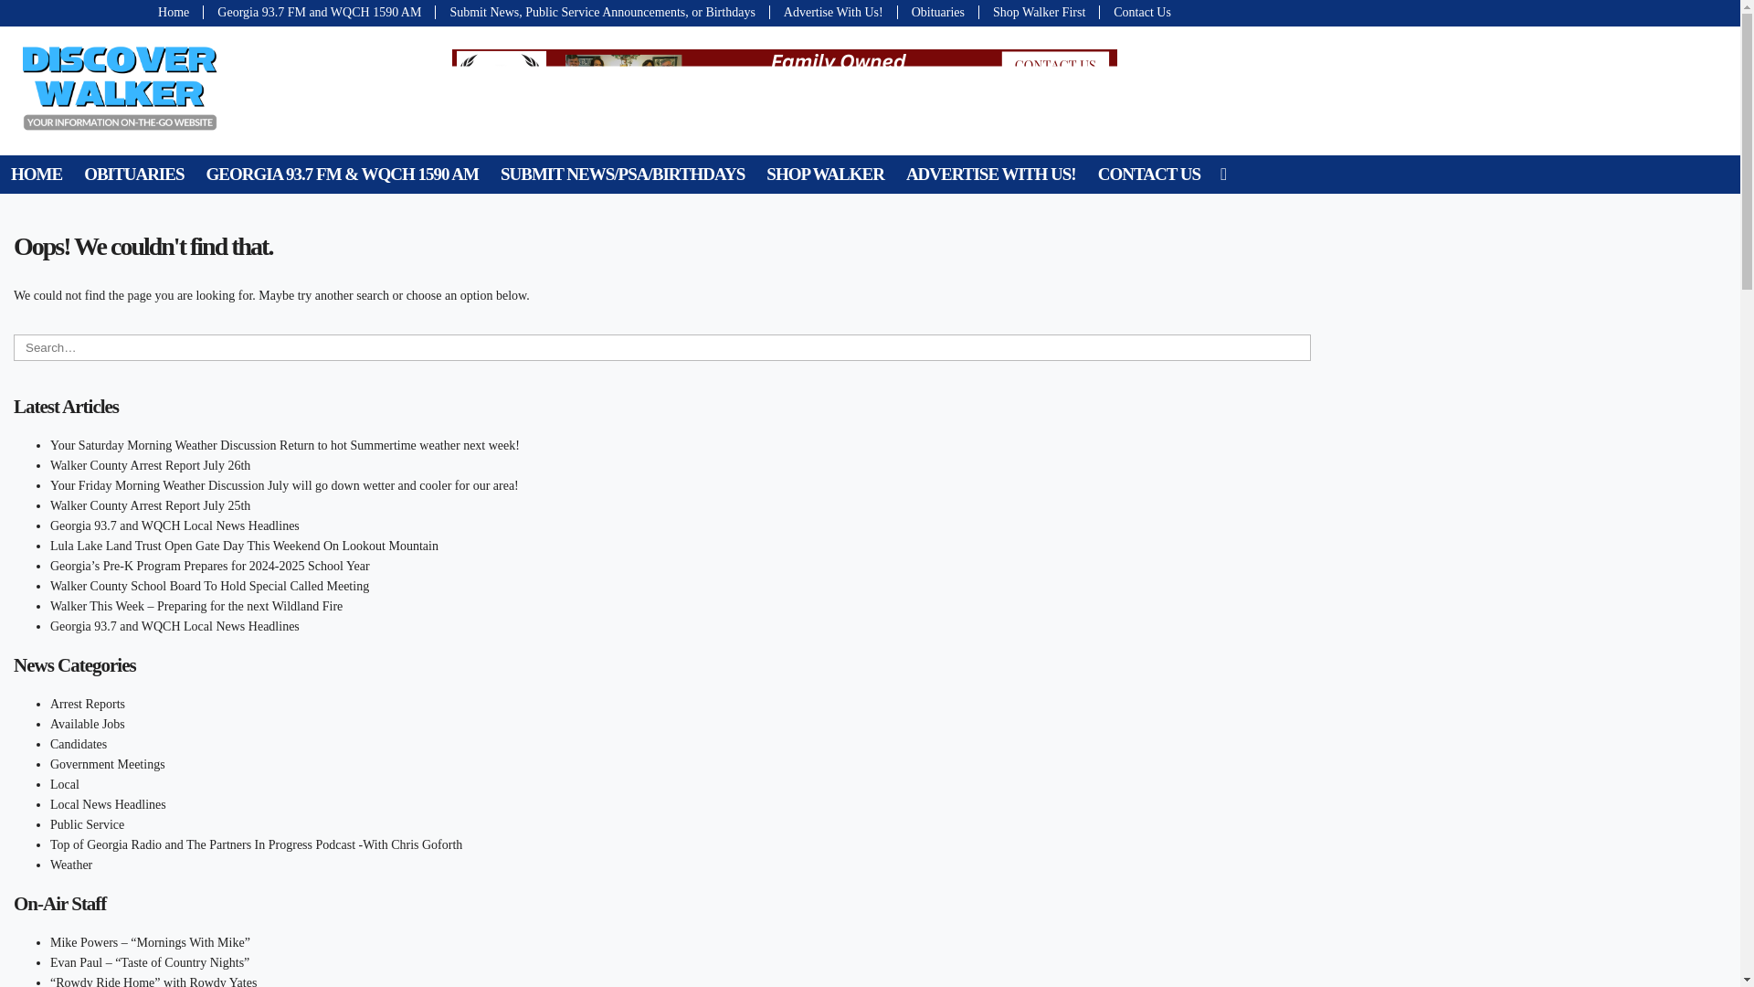 Image resolution: width=1754 pixels, height=987 pixels. Describe the element at coordinates (175, 627) in the screenshot. I see `Georgia 93.7 and WQCH Local News Headlines` at that location.